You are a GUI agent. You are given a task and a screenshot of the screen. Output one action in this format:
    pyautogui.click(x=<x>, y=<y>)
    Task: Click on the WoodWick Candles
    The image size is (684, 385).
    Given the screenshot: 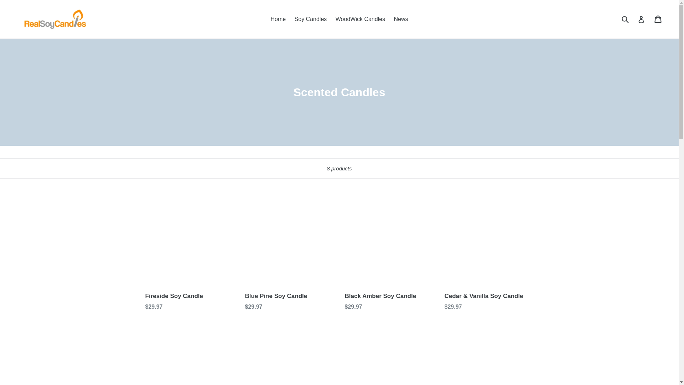 What is the action you would take?
    pyautogui.click(x=360, y=19)
    